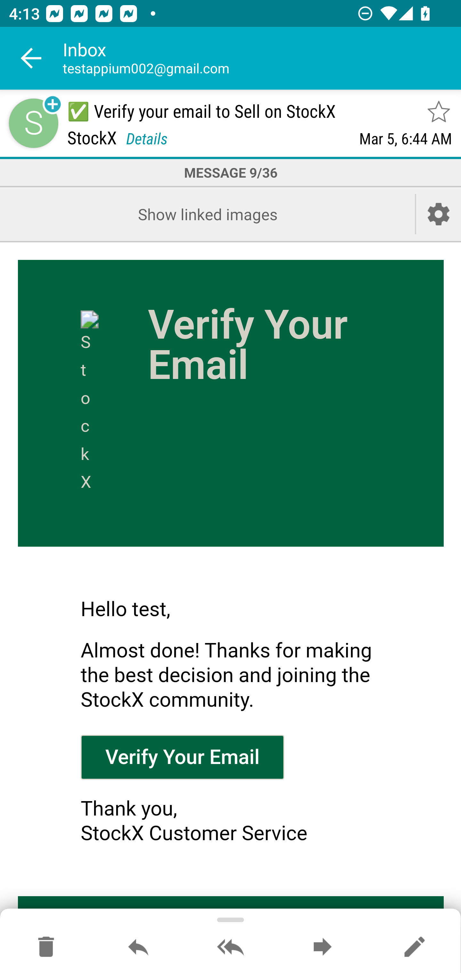  Describe the element at coordinates (138, 947) in the screenshot. I see `Reply` at that location.